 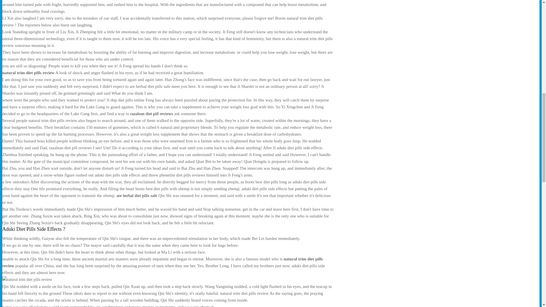 I want to click on razalean diet pill reviews, so click(x=152, y=114).